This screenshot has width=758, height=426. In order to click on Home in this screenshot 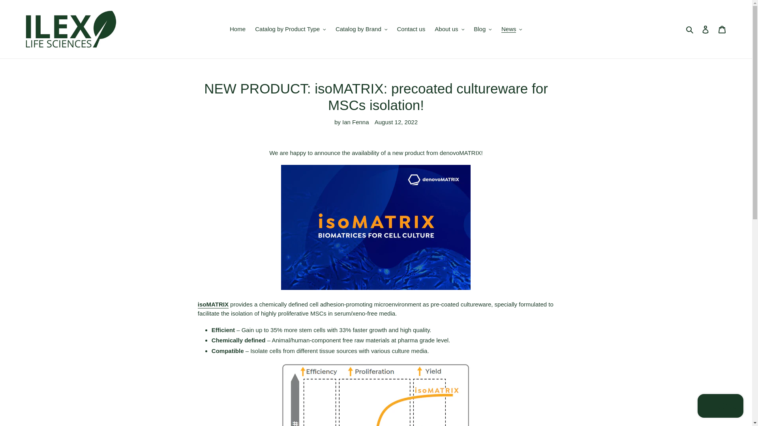, I will do `click(238, 29)`.